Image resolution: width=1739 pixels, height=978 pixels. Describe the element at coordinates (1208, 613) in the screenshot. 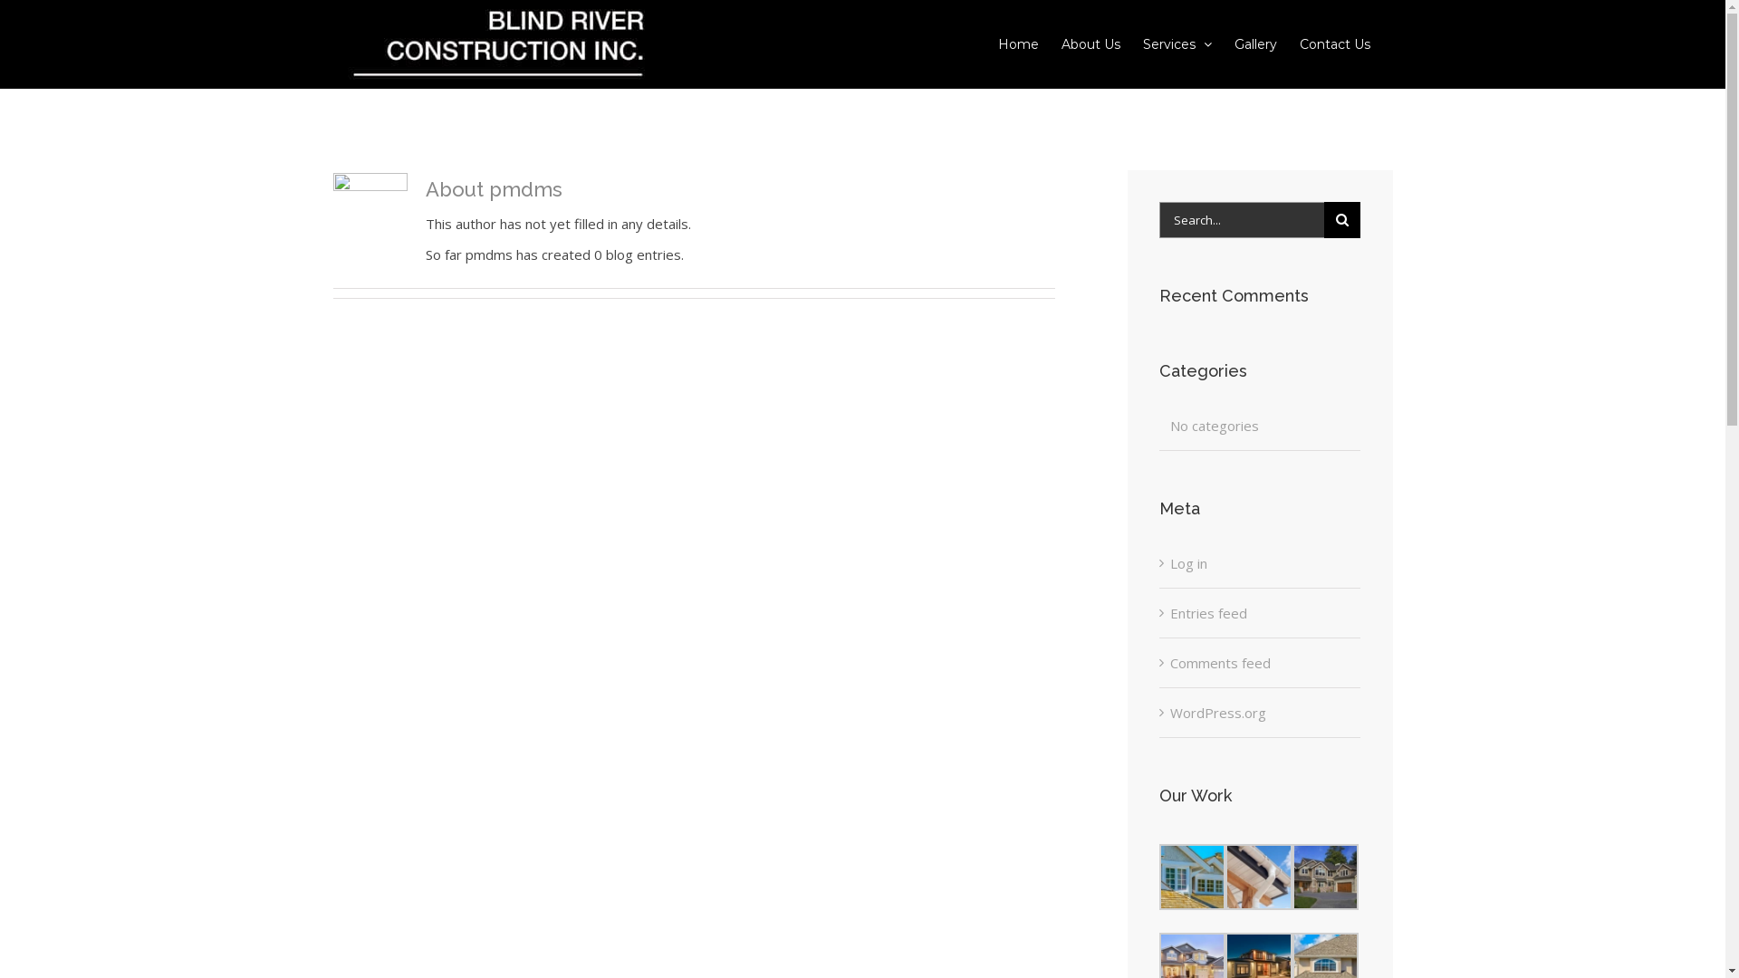

I see `Entries feed` at that location.